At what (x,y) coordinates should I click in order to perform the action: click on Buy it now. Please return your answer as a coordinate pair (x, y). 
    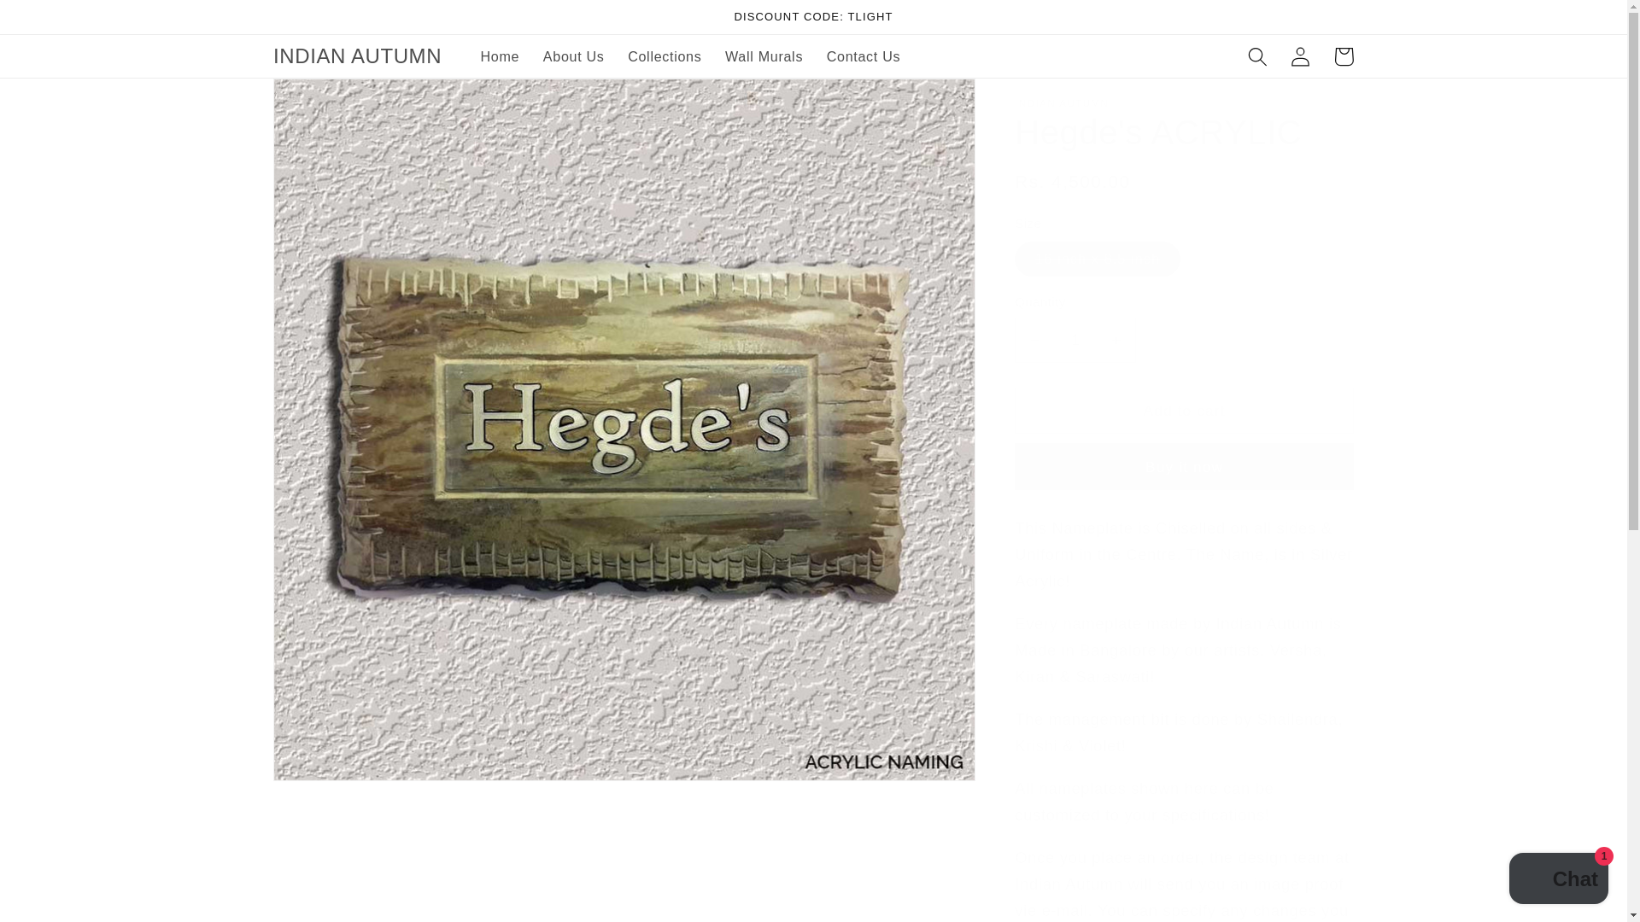
    Looking at the image, I should click on (1184, 466).